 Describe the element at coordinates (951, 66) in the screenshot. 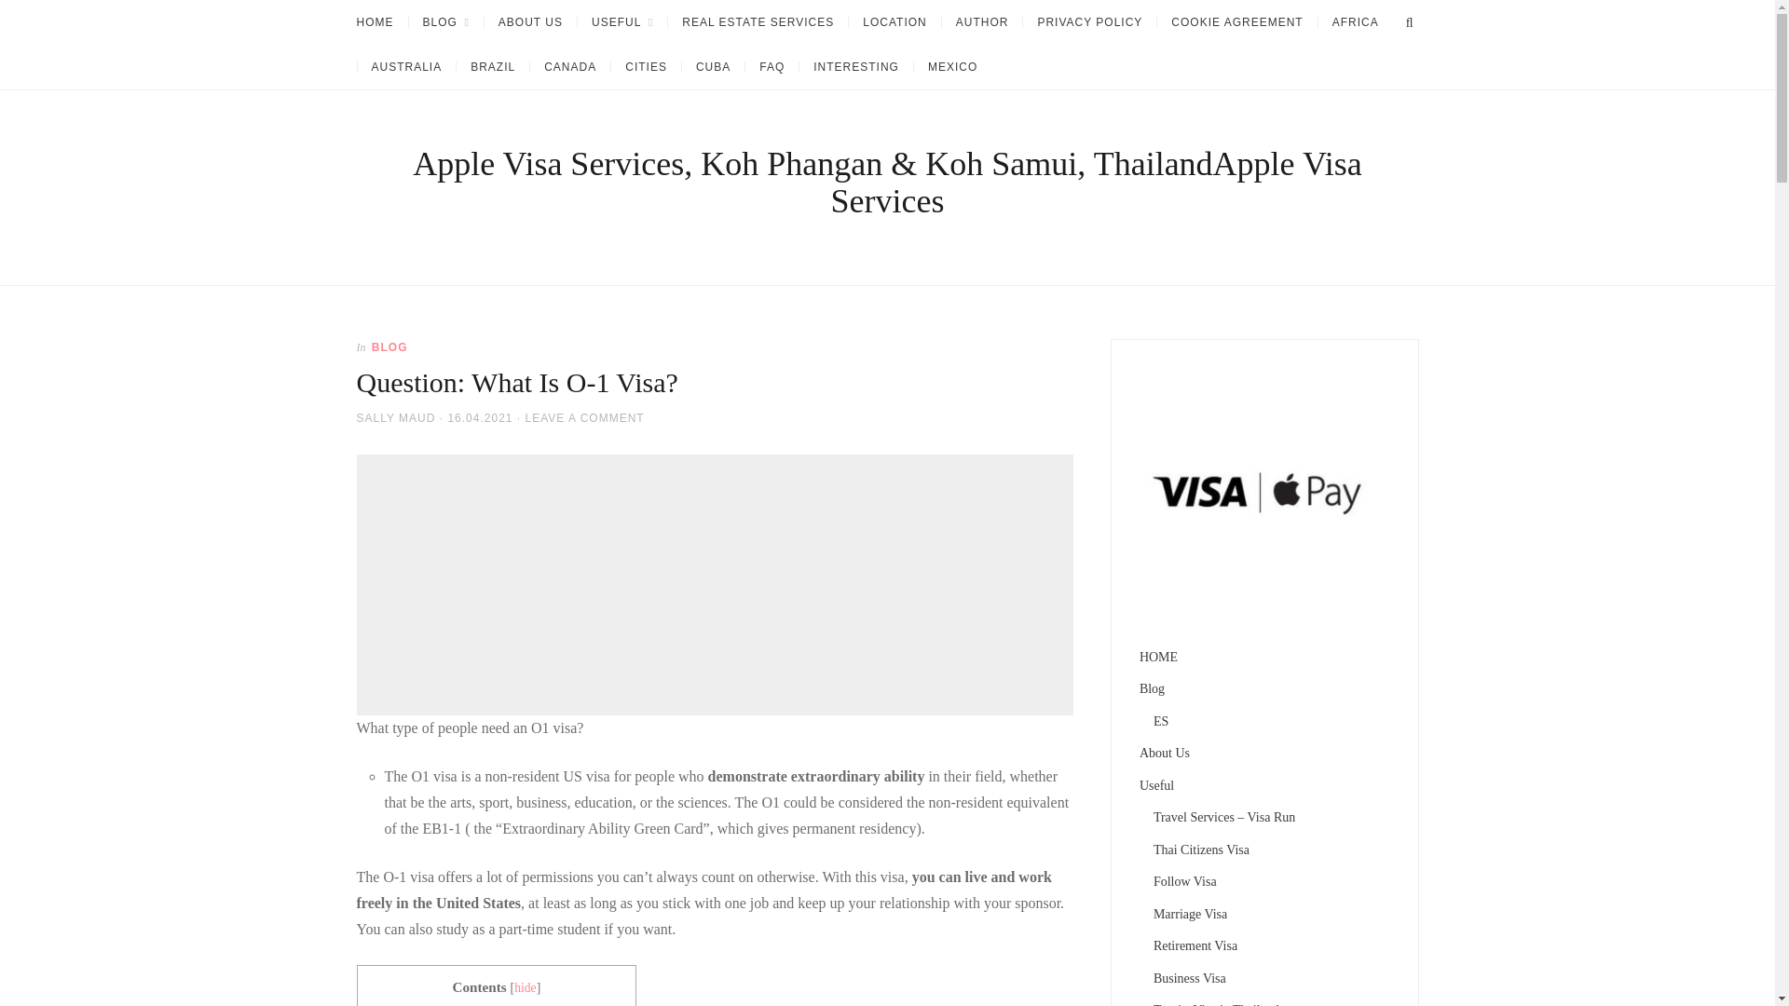

I see `MEXICO` at that location.